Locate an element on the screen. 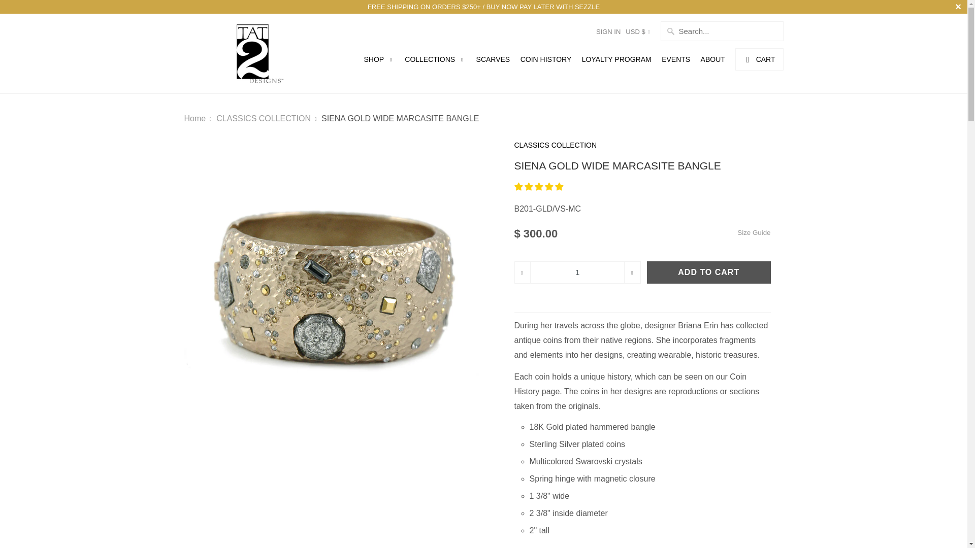 The width and height of the screenshot is (975, 548). CAD is located at coordinates (649, 475).